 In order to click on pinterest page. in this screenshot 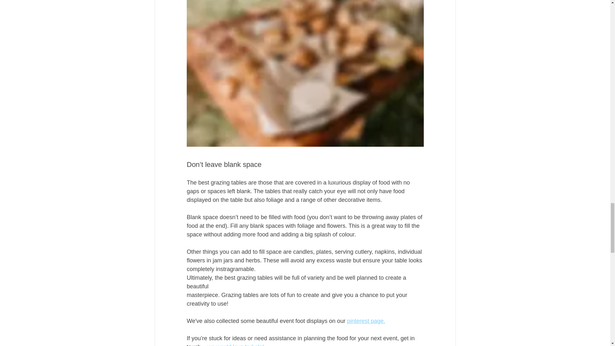, I will do `click(366, 321)`.